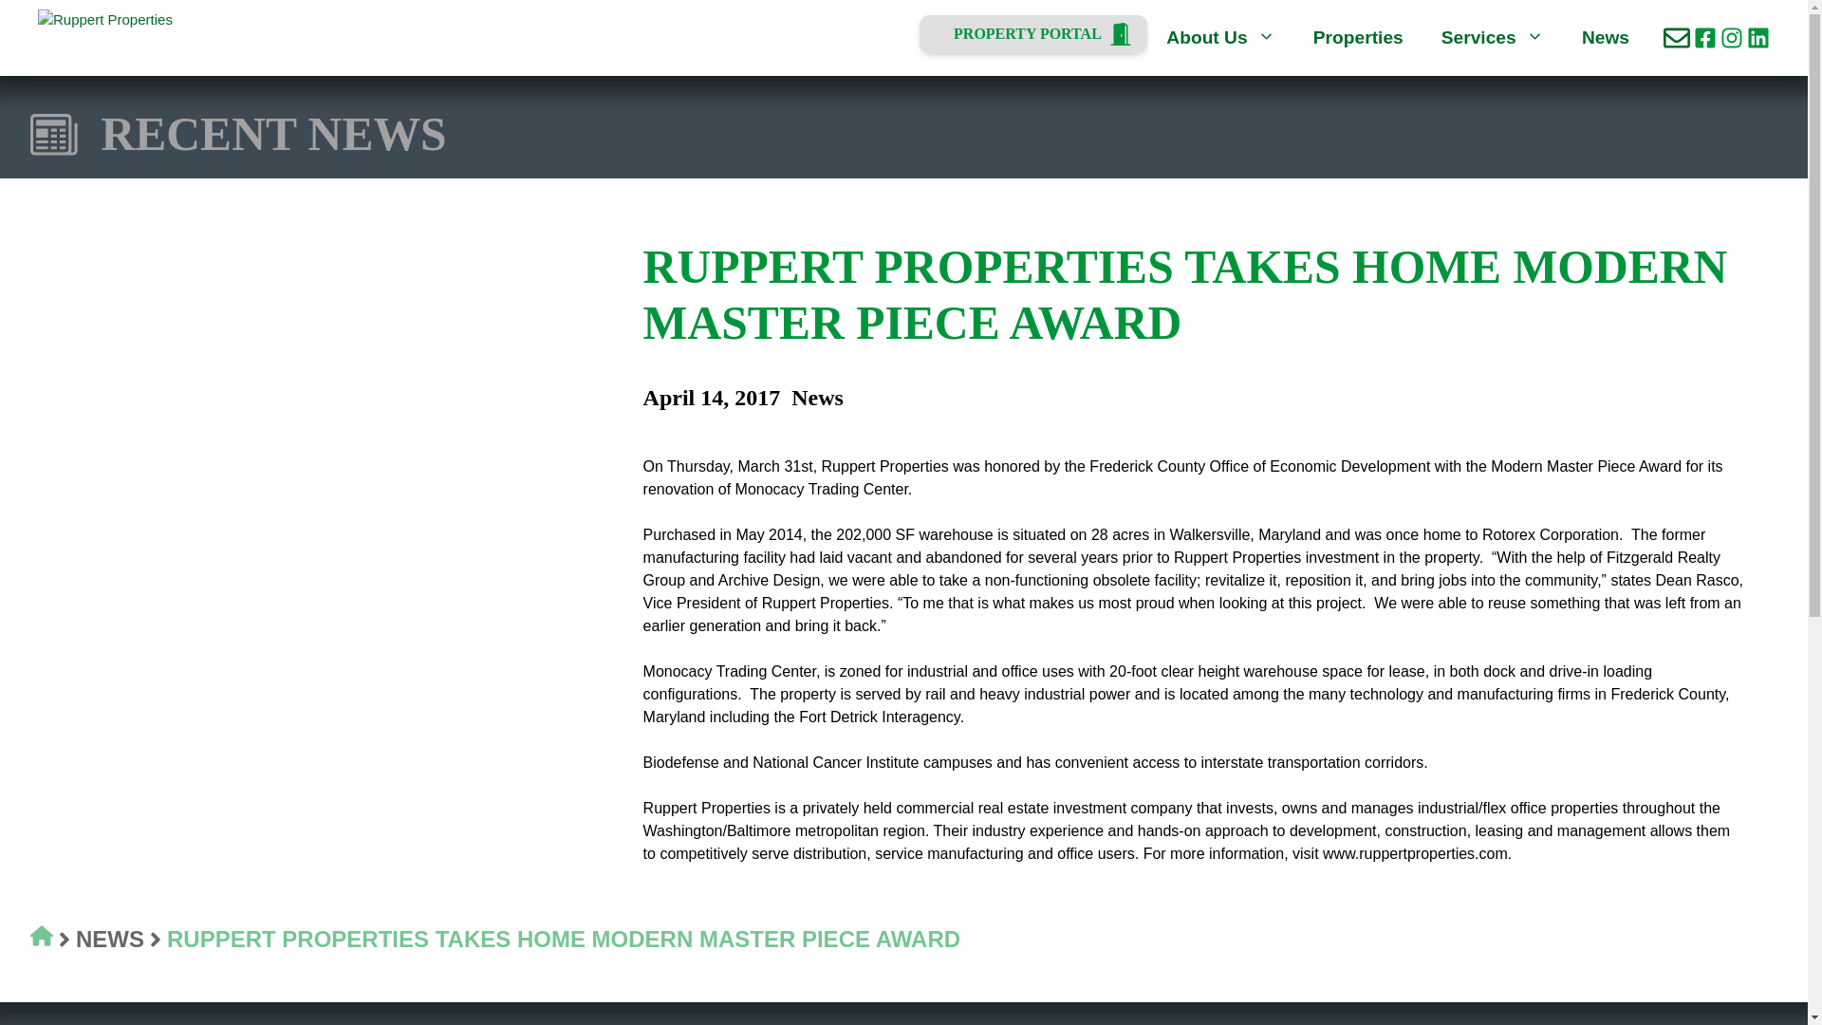 Image resolution: width=1822 pixels, height=1025 pixels. I want to click on PROPERTY PORTAL, so click(1033, 34).